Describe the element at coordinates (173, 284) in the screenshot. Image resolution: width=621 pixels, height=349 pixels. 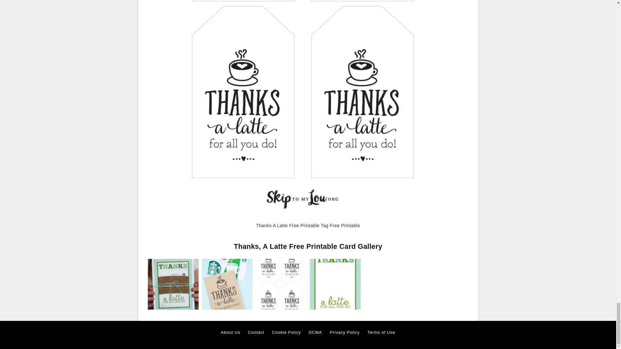
I see `Thanks A Latte Free Printable Free Printable` at that location.